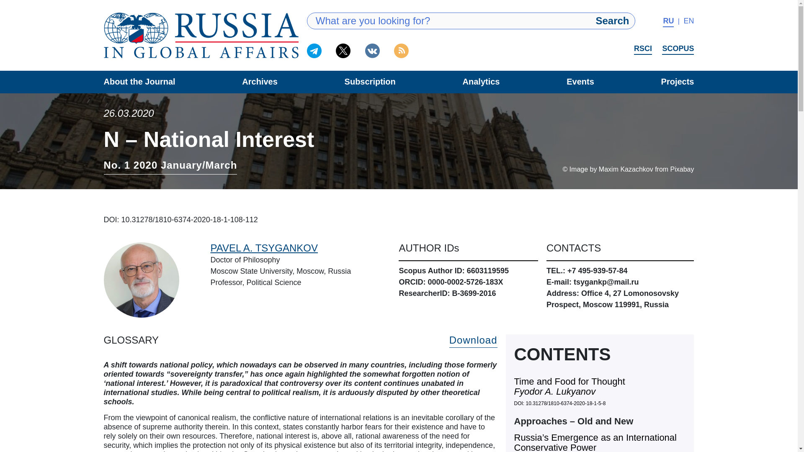  Describe the element at coordinates (678, 49) in the screenshot. I see `SCOPUS` at that location.